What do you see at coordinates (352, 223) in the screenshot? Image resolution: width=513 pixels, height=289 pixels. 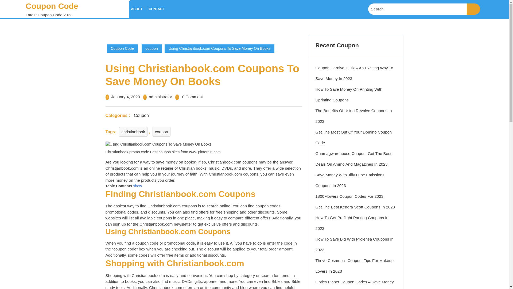 I see `How To Get Preflight Parking Coupons In 2023` at bounding box center [352, 223].